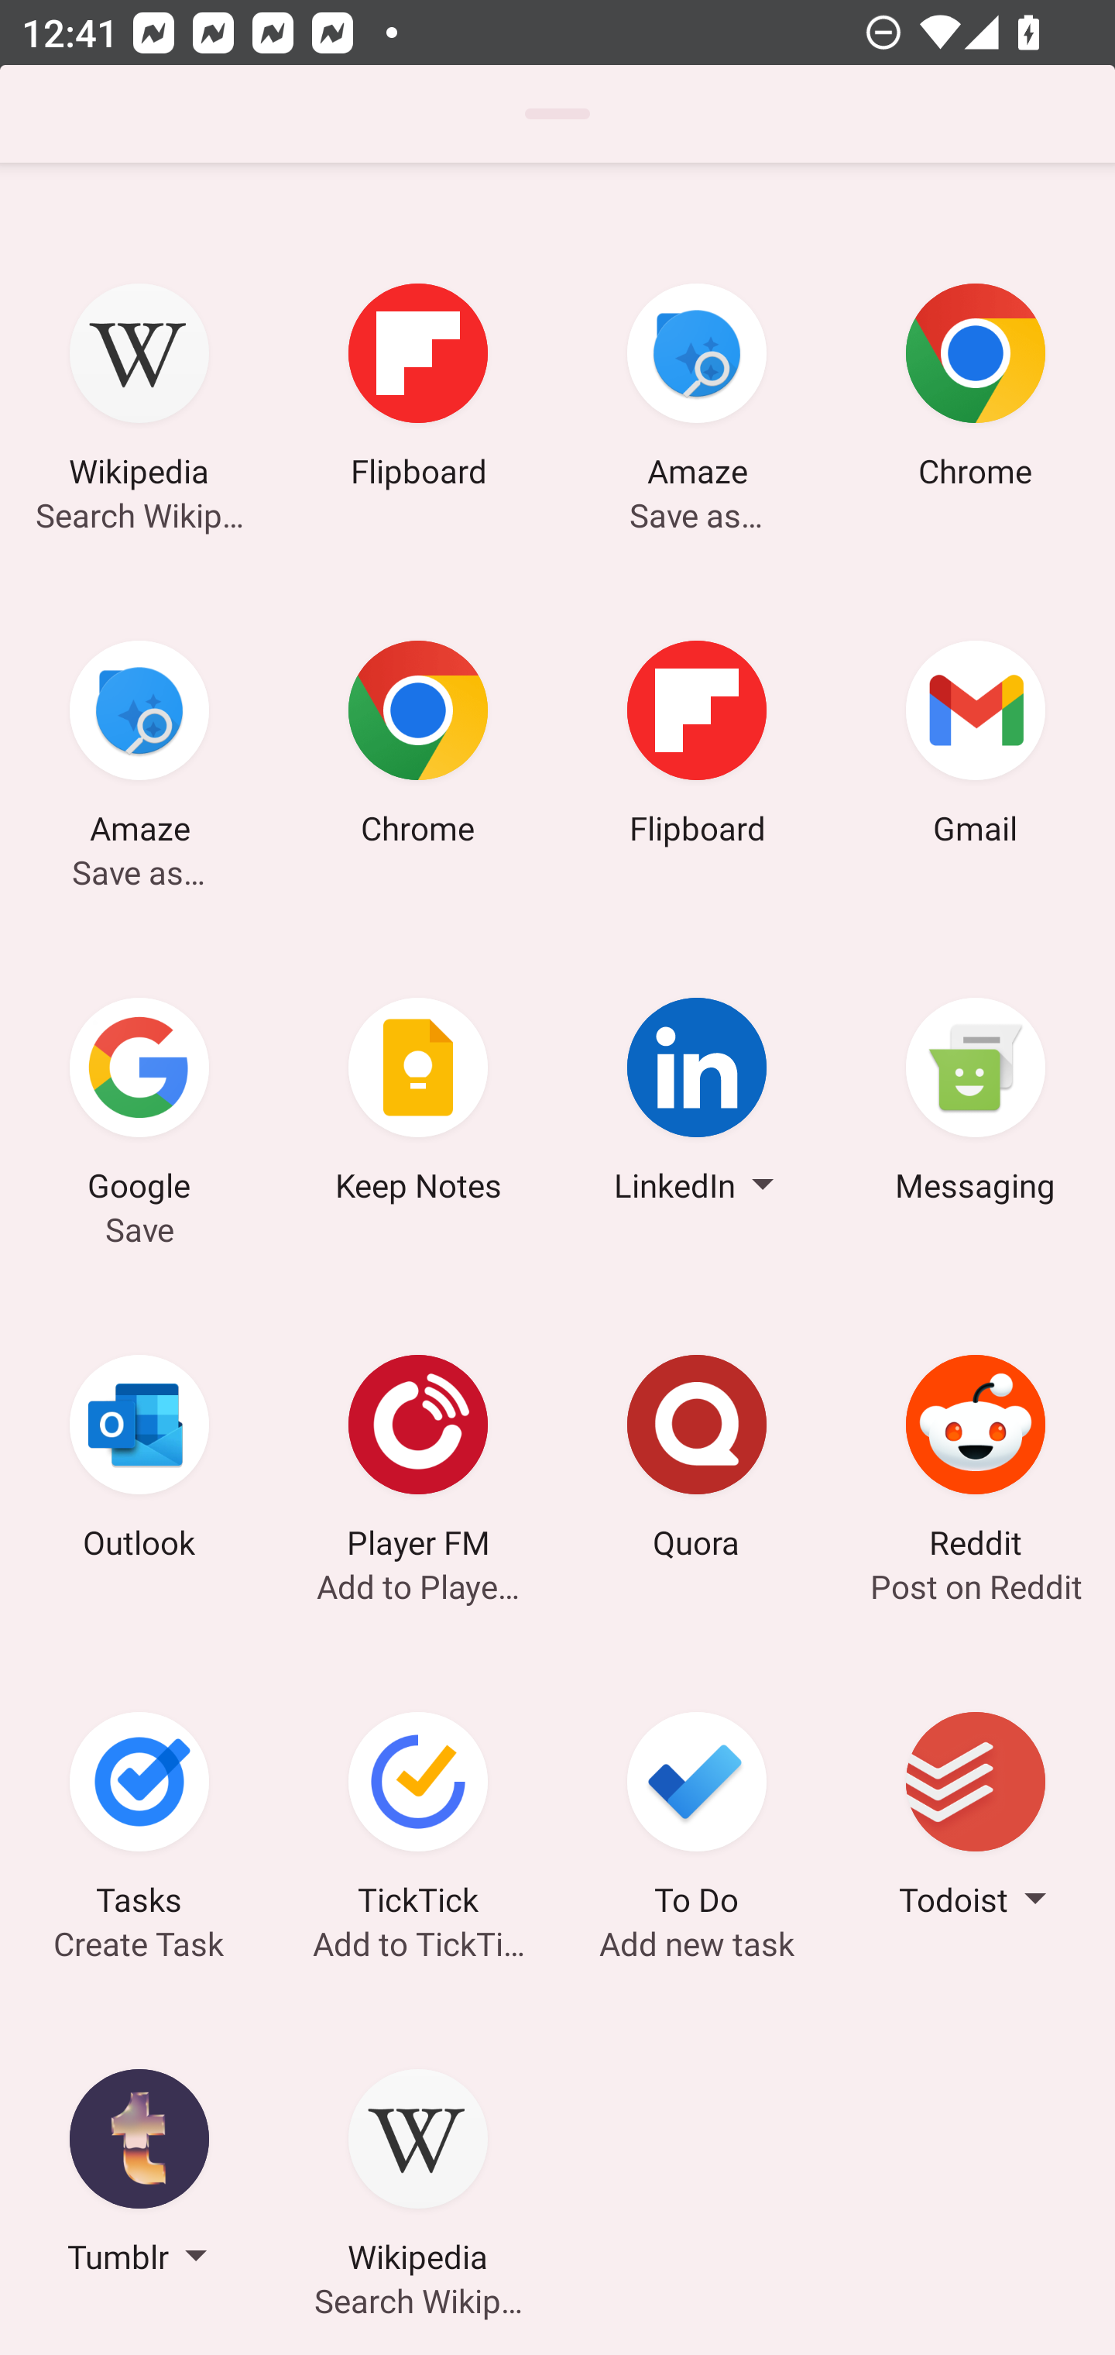  What do you see at coordinates (976, 1462) in the screenshot?
I see `Reddit Post on Reddit` at bounding box center [976, 1462].